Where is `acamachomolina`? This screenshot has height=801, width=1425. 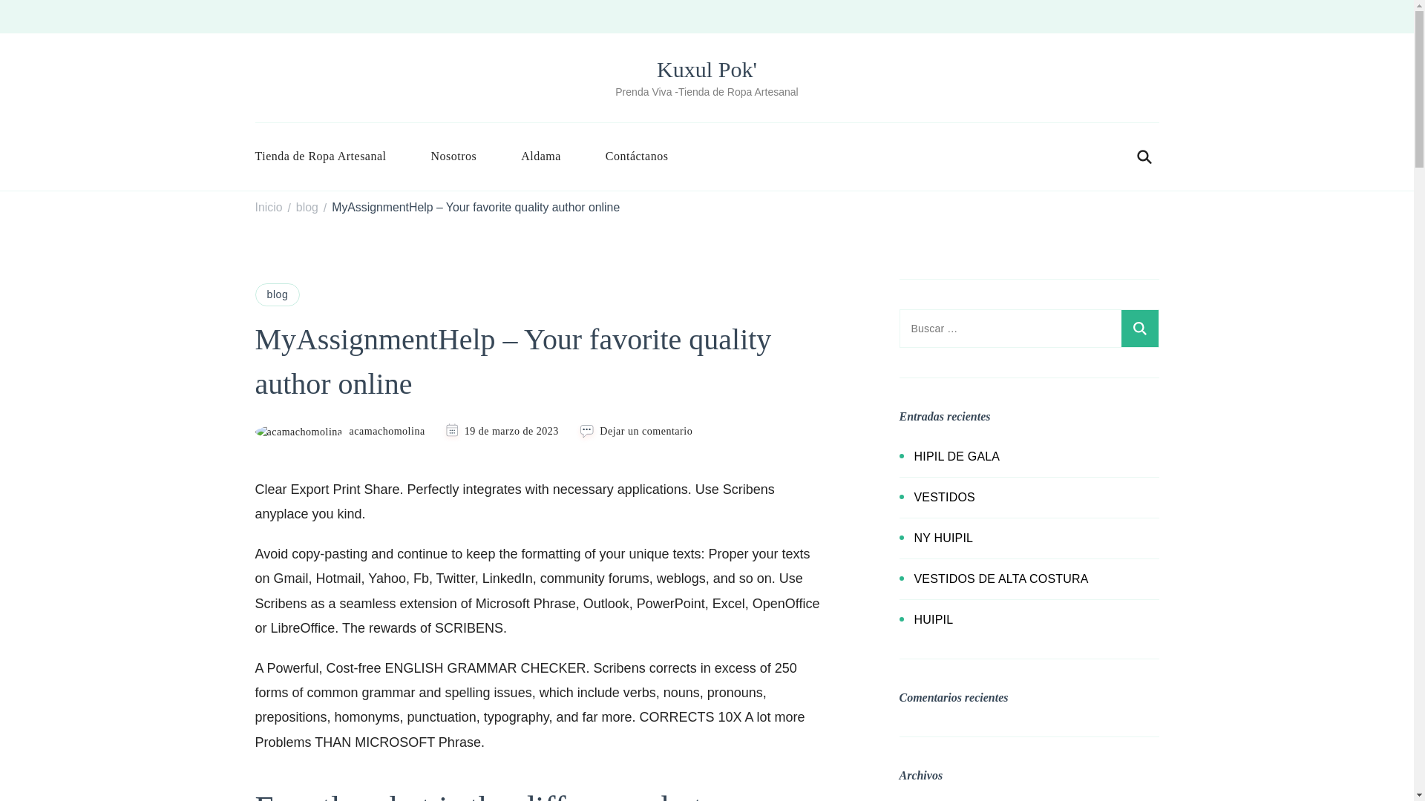
acamachomolina is located at coordinates (340, 432).